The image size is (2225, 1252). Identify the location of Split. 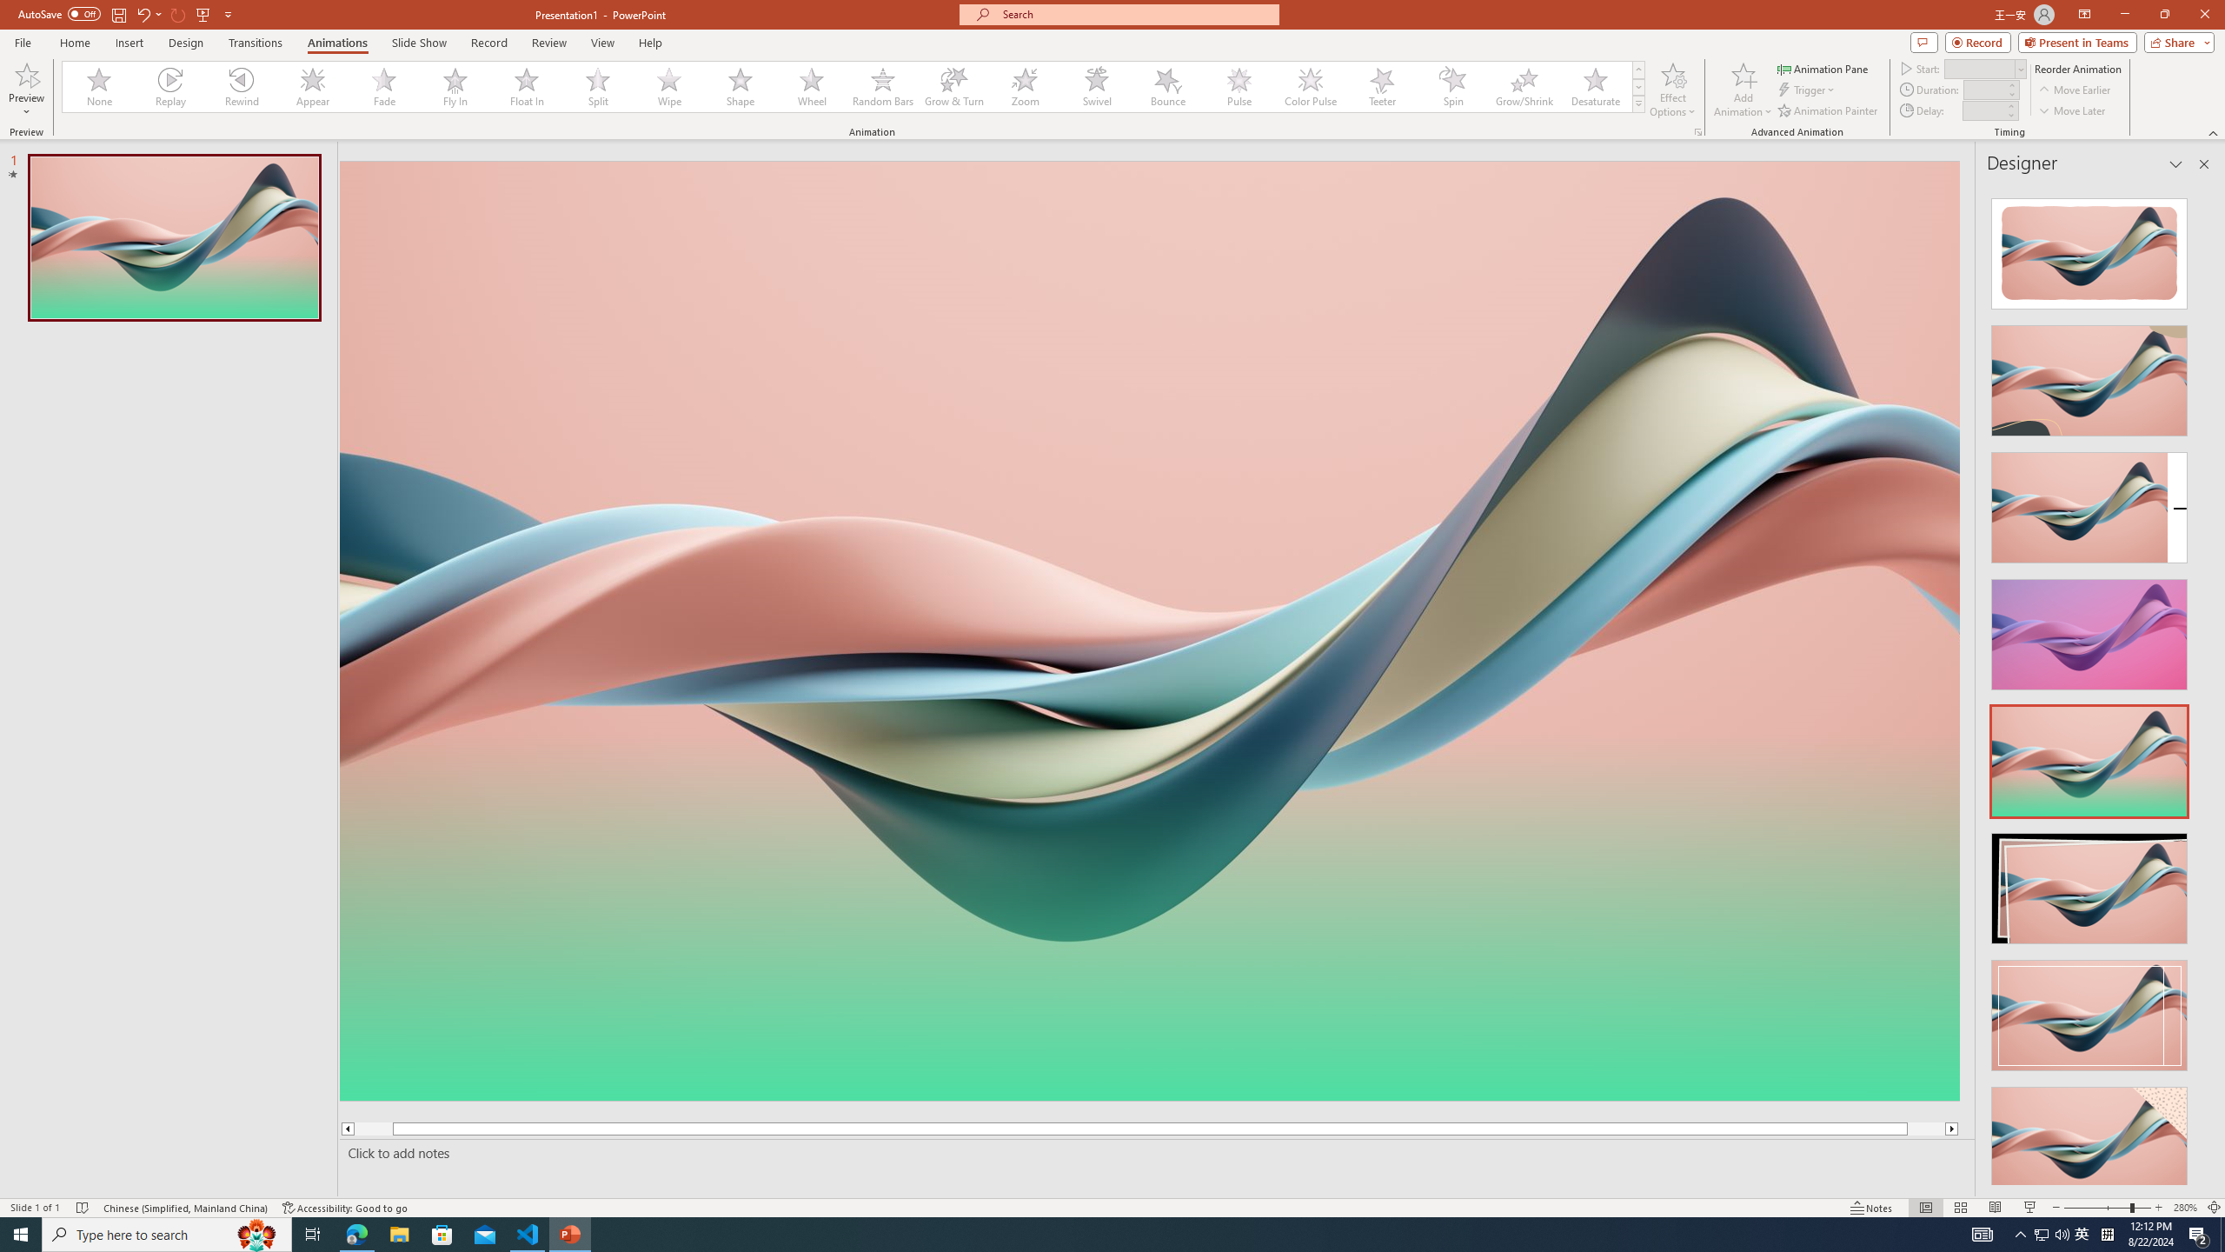
(598, 87).